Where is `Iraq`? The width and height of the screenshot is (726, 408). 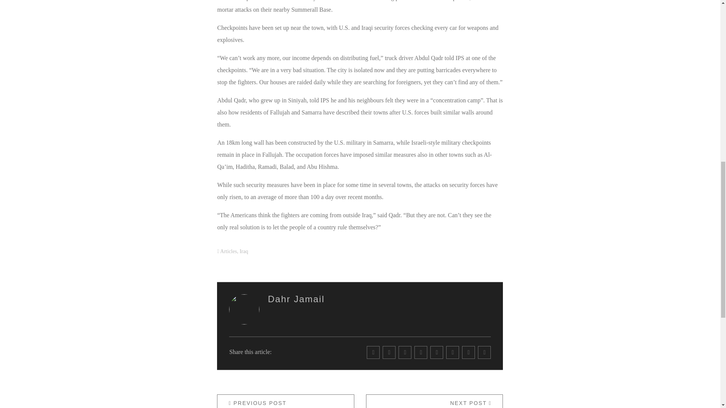
Iraq is located at coordinates (434, 401).